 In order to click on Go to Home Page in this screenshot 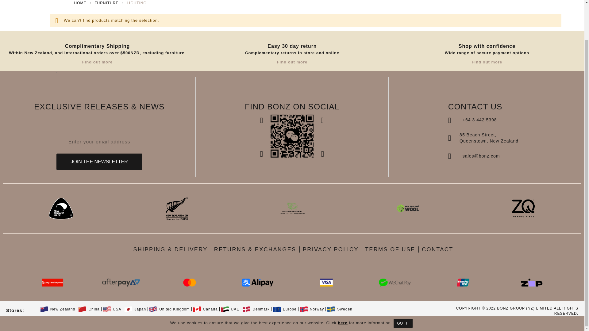, I will do `click(80, 3)`.